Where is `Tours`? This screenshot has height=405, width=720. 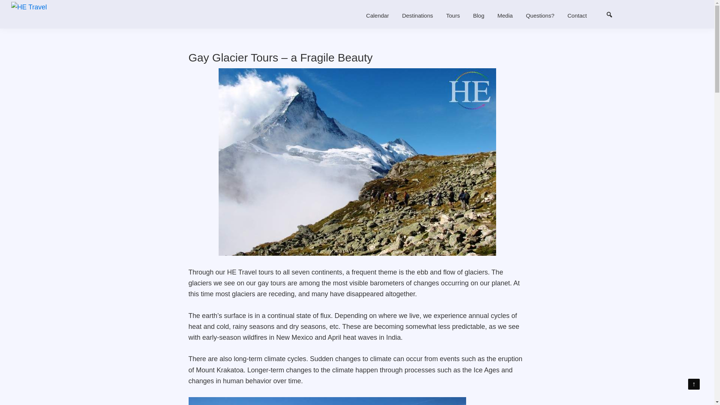
Tours is located at coordinates (453, 15).